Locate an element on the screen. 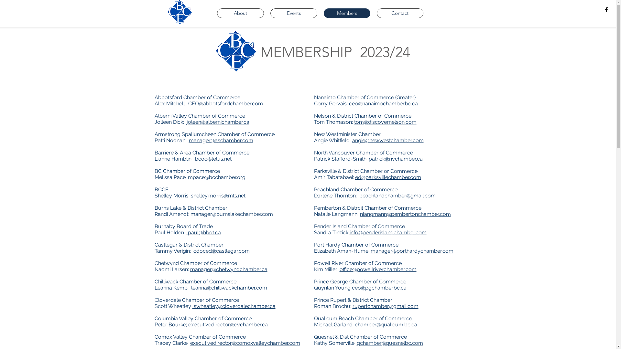 The height and width of the screenshot is (349, 621). executivedirector@comoxvalleychamber.com is located at coordinates (245, 343).